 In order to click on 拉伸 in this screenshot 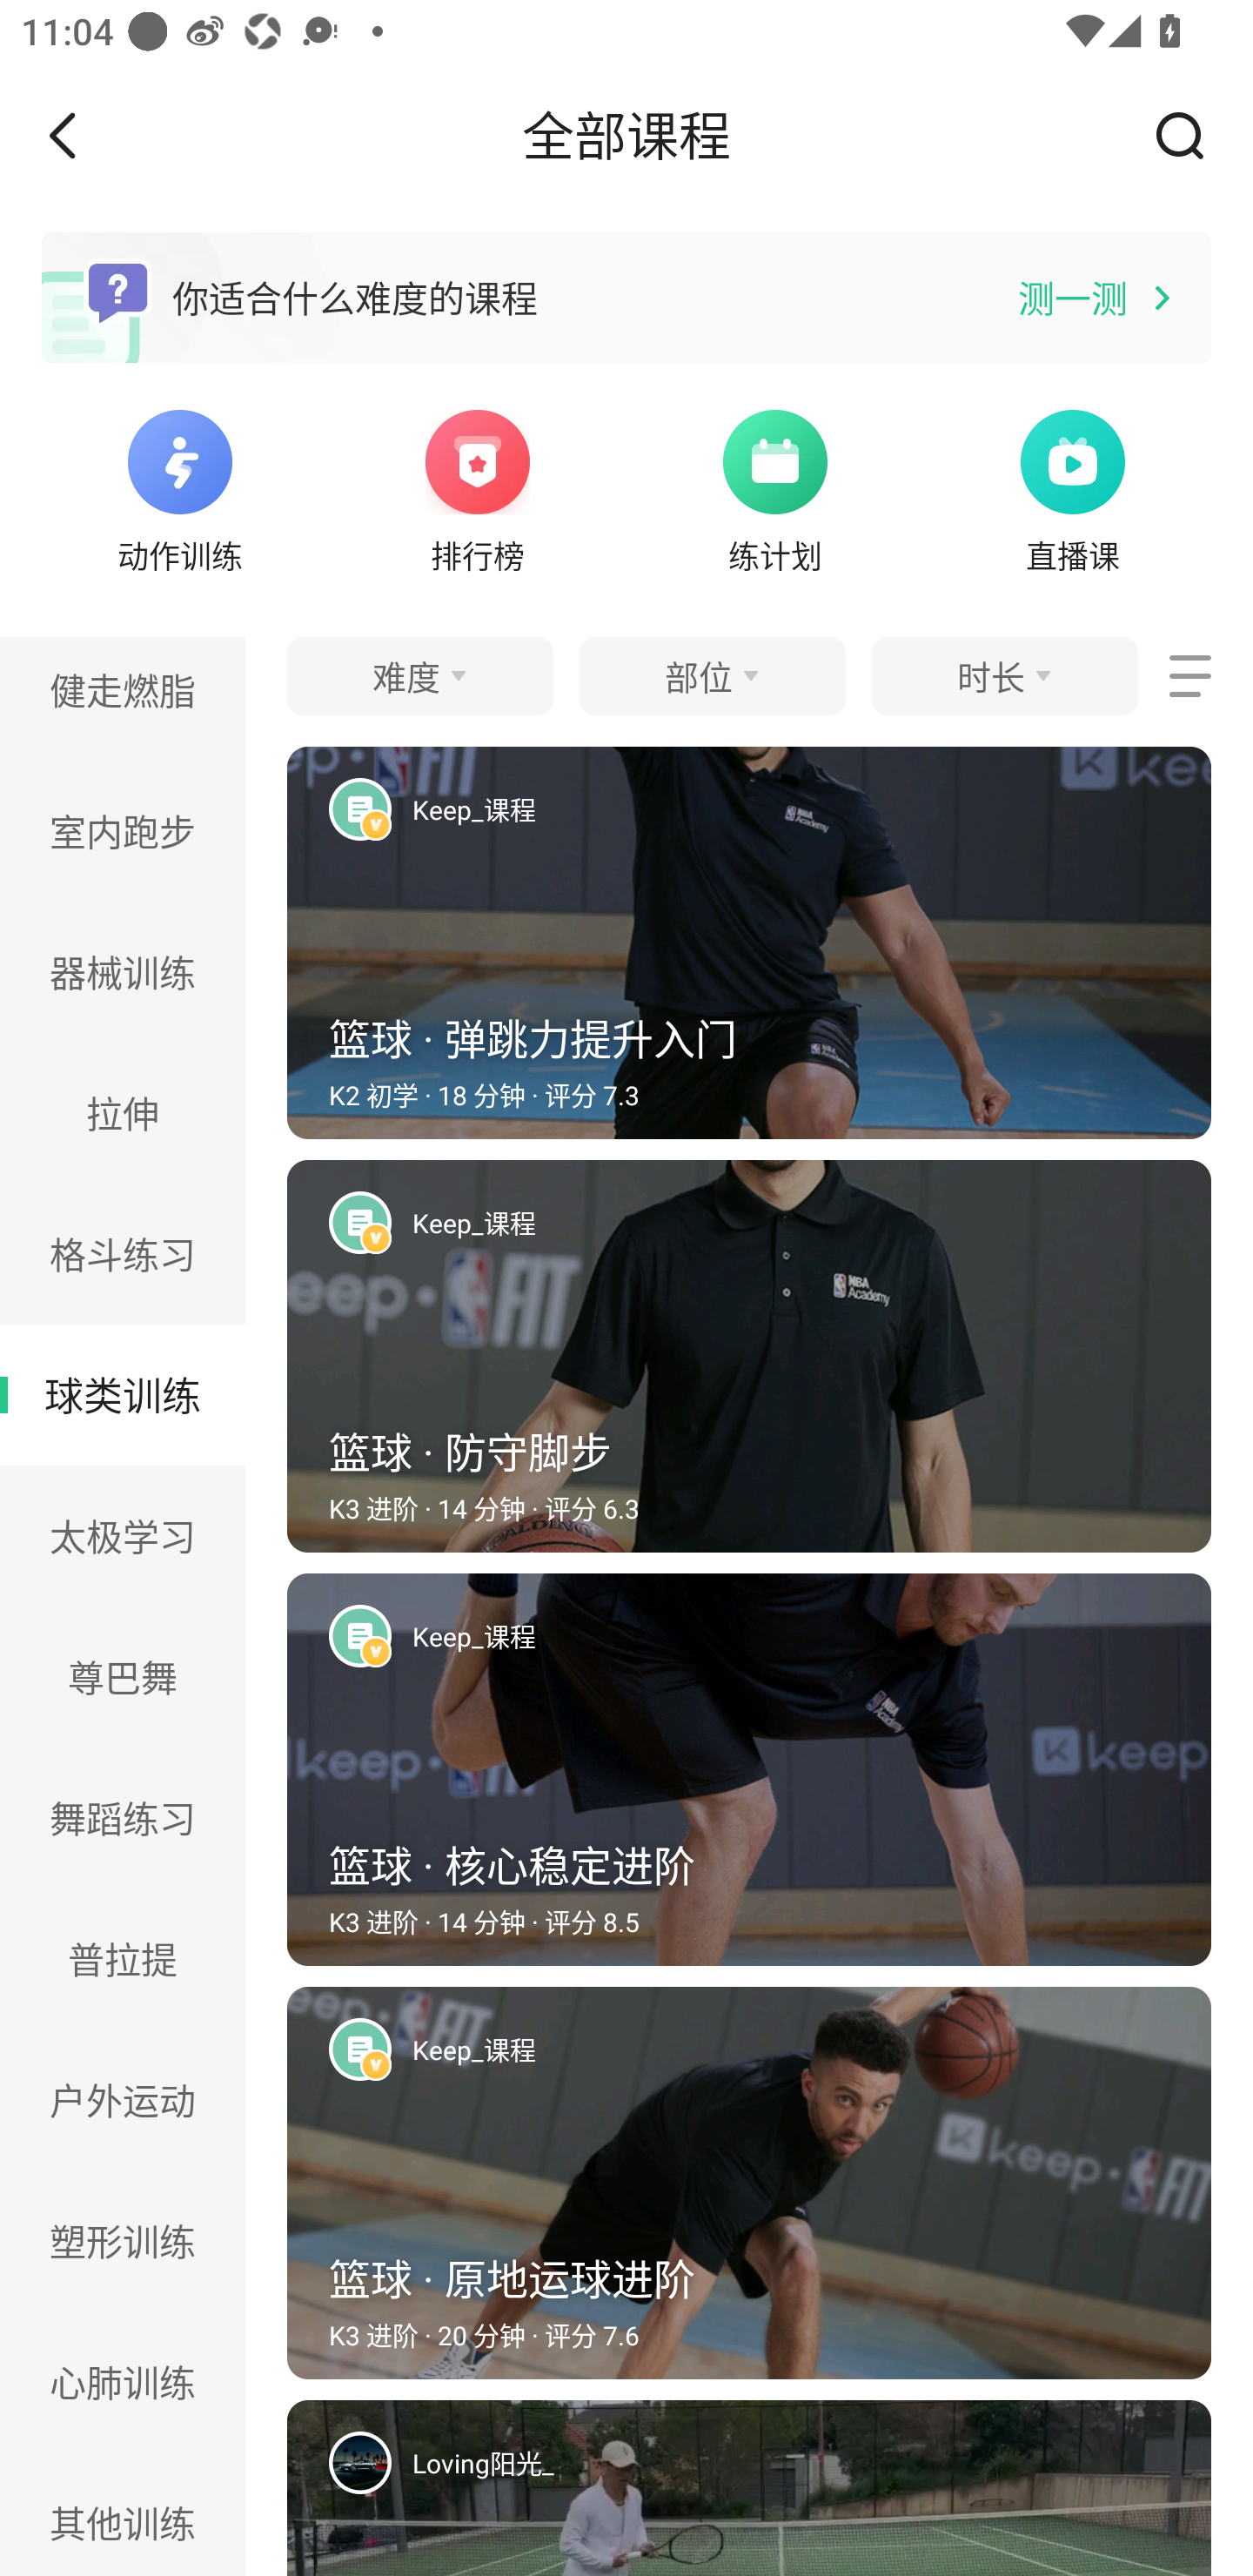, I will do `click(123, 1112)`.